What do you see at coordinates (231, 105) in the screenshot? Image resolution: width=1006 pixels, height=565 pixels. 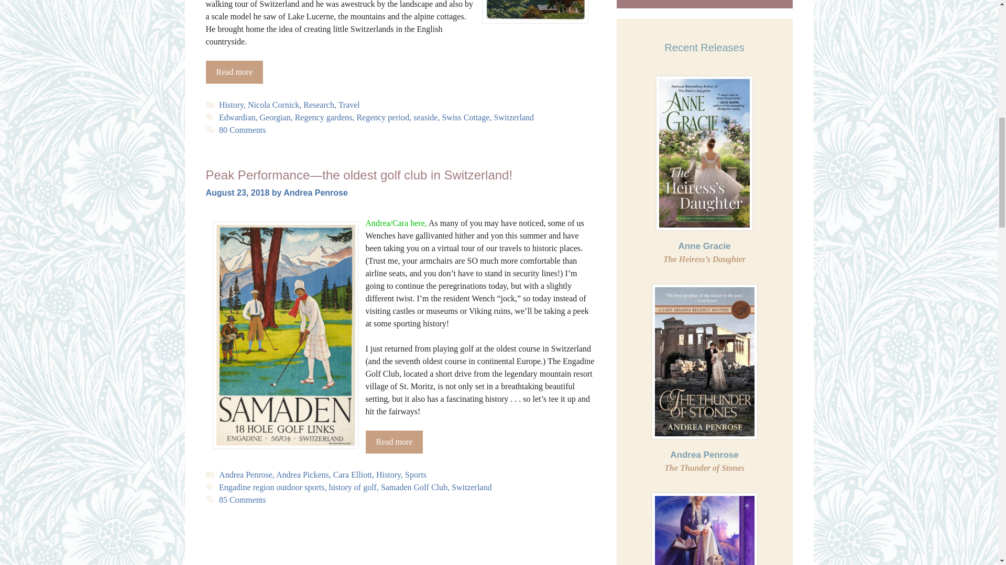 I see `History` at bounding box center [231, 105].